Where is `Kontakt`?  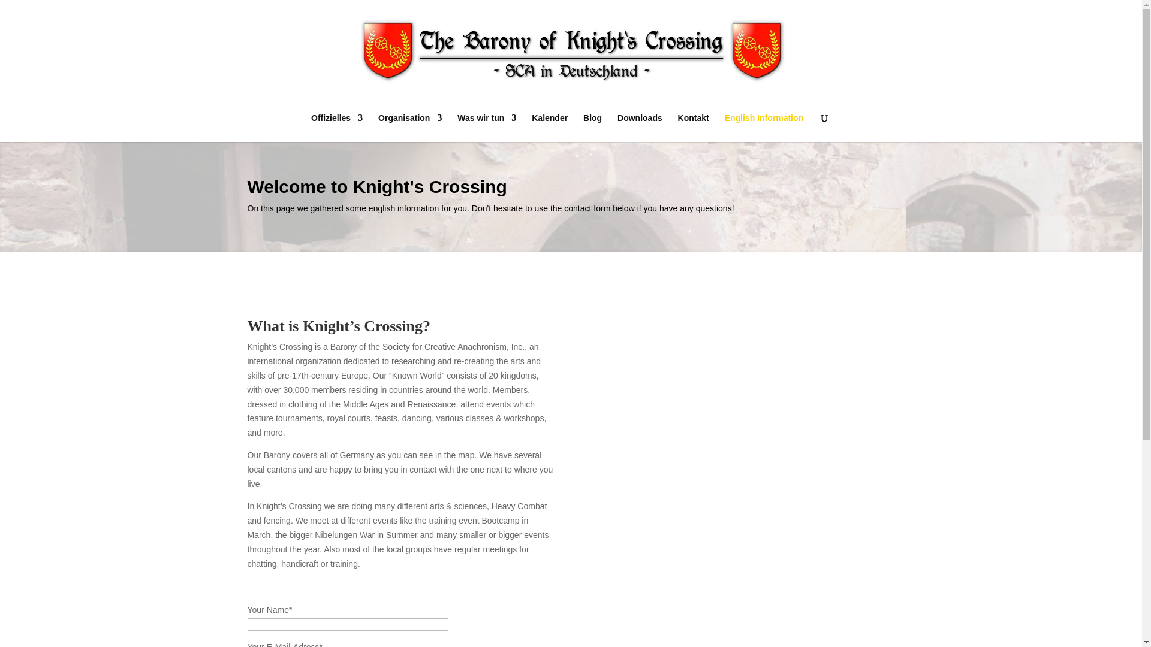 Kontakt is located at coordinates (693, 128).